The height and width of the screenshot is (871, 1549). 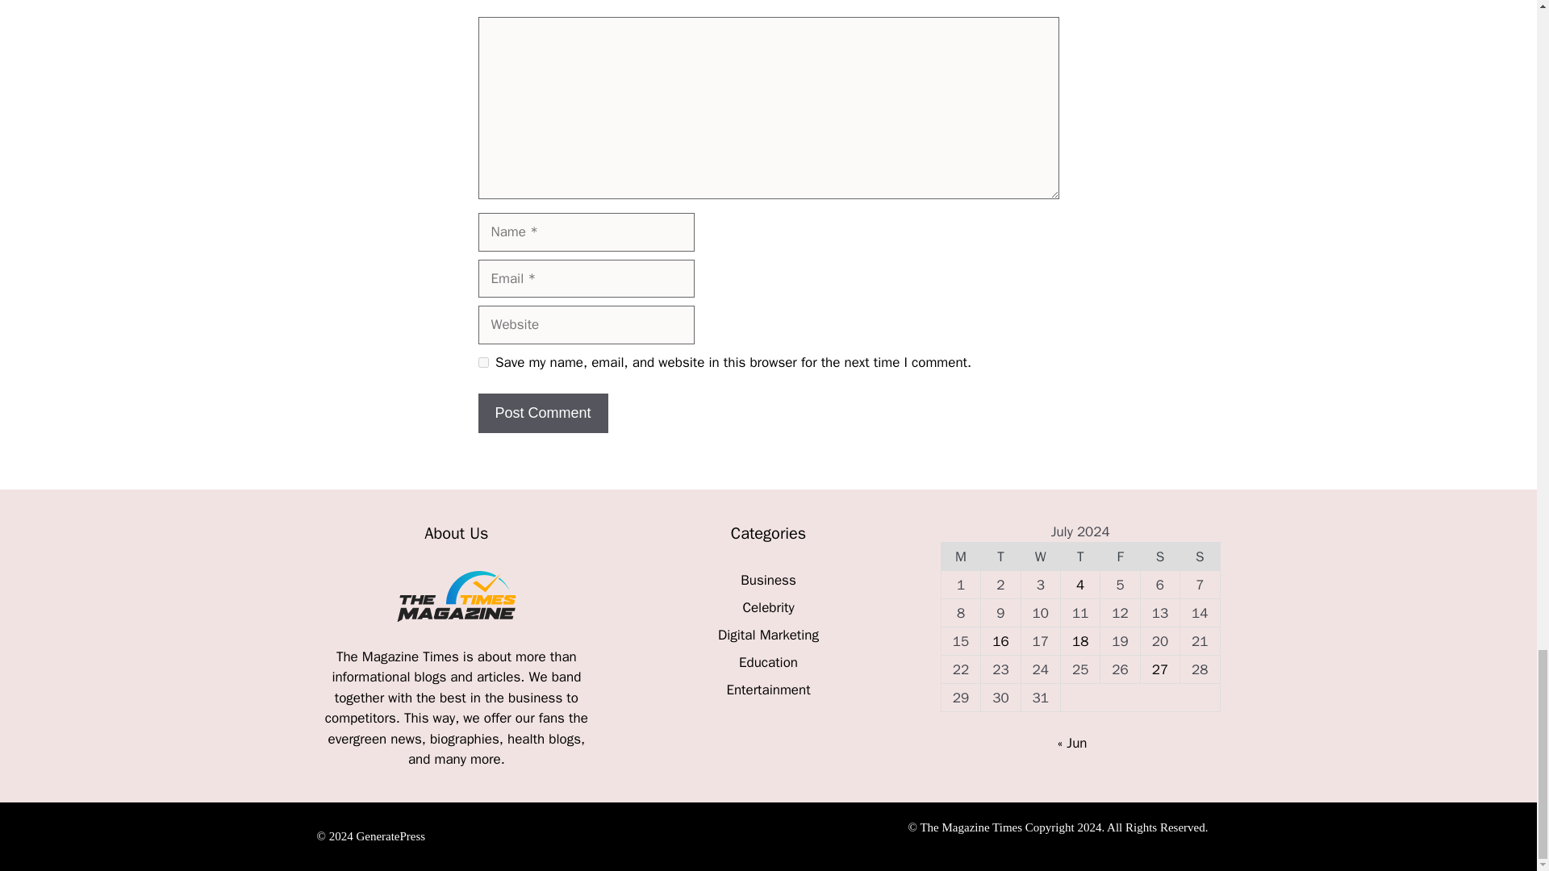 What do you see at coordinates (960, 556) in the screenshot?
I see `Monday` at bounding box center [960, 556].